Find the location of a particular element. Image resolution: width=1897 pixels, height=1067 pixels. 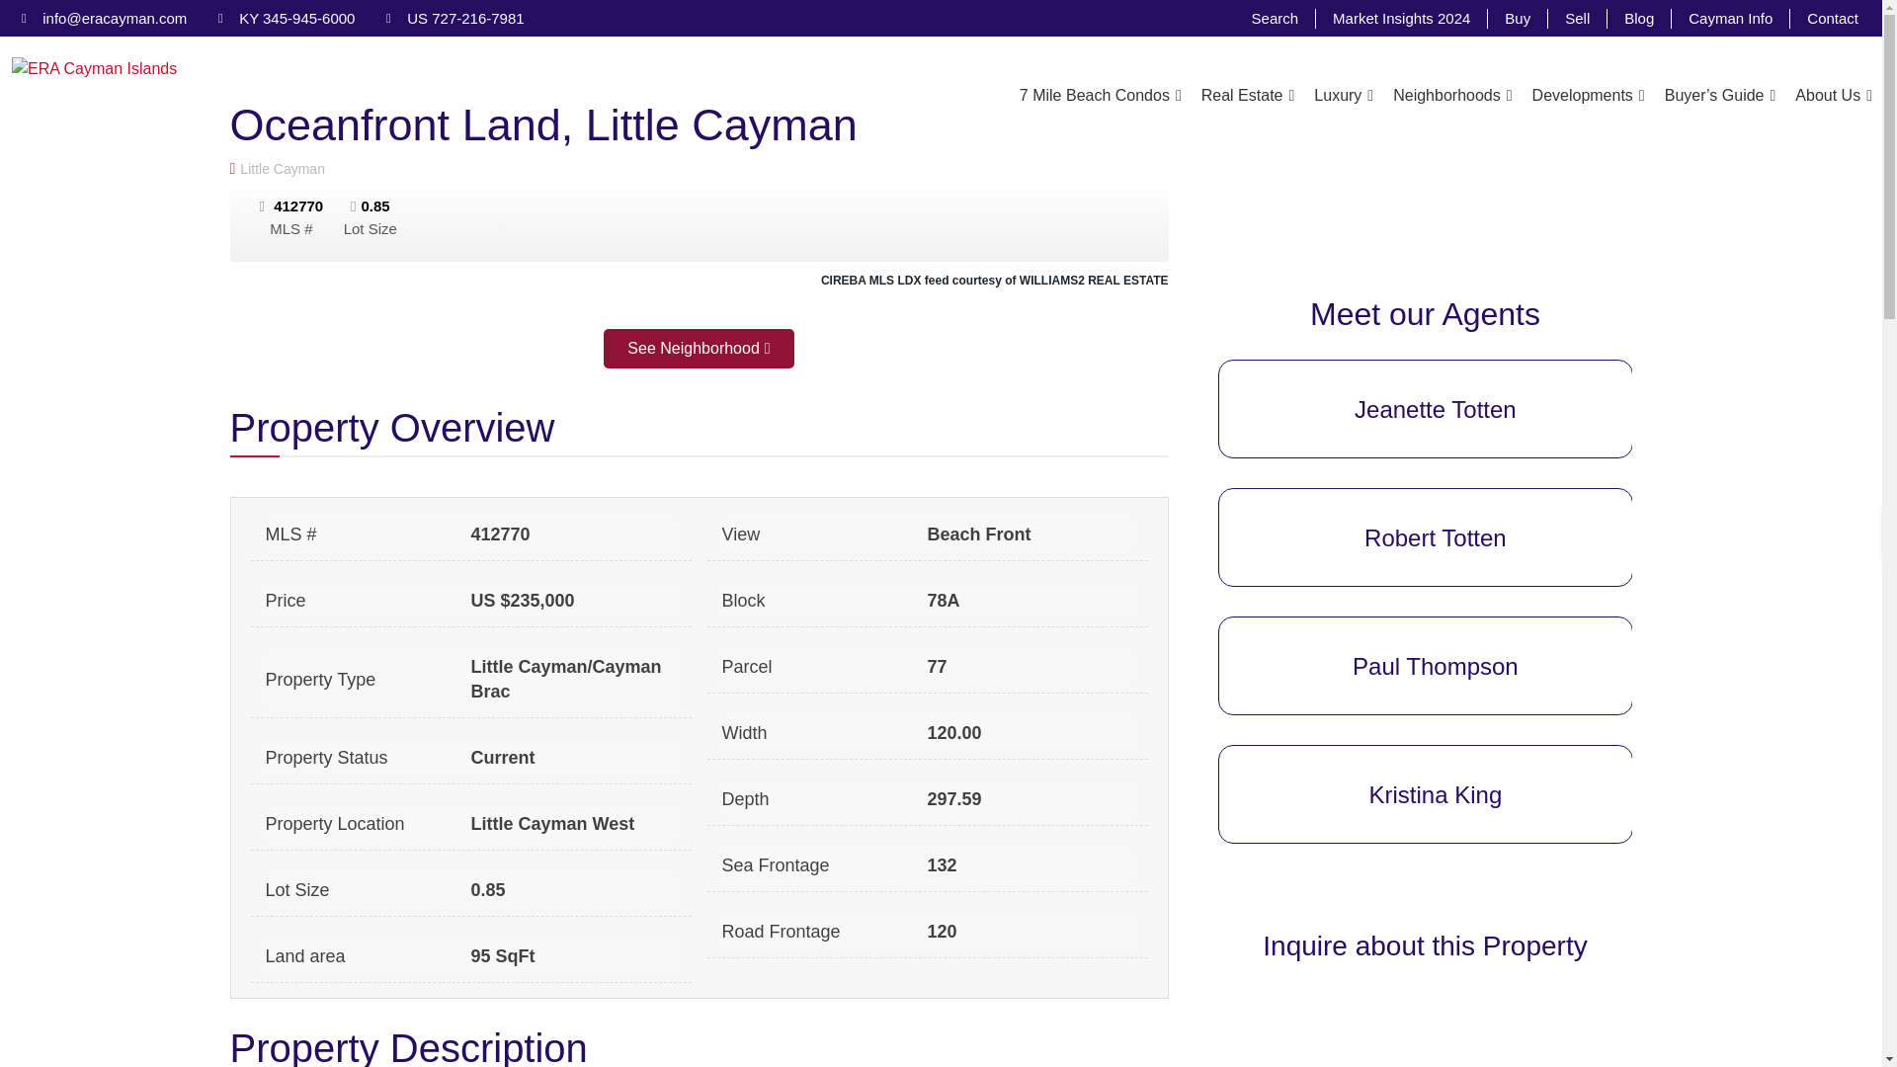

Contact is located at coordinates (1832, 18).